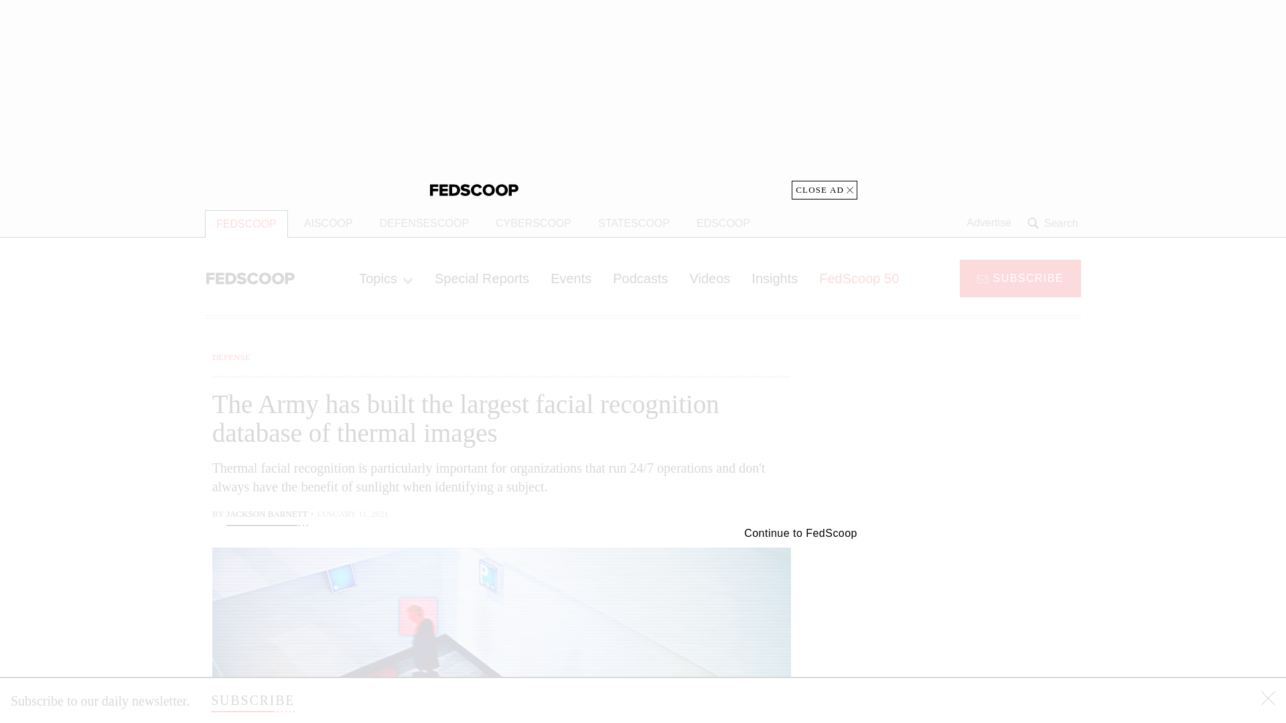  Describe the element at coordinates (386, 278) in the screenshot. I see `Topics` at that location.